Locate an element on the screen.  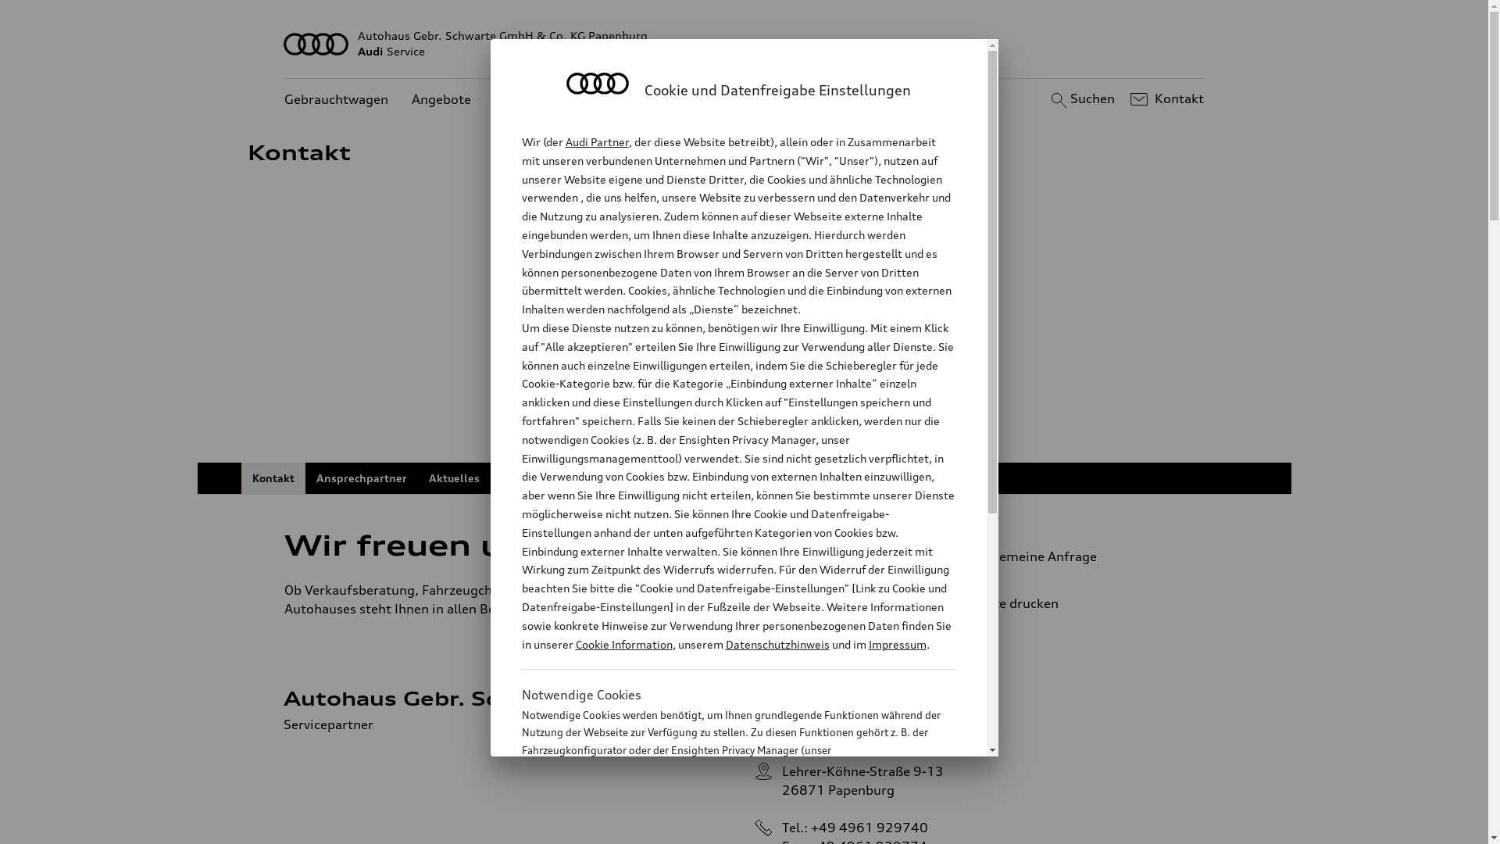
Cookie Information is located at coordinates (722, 828).